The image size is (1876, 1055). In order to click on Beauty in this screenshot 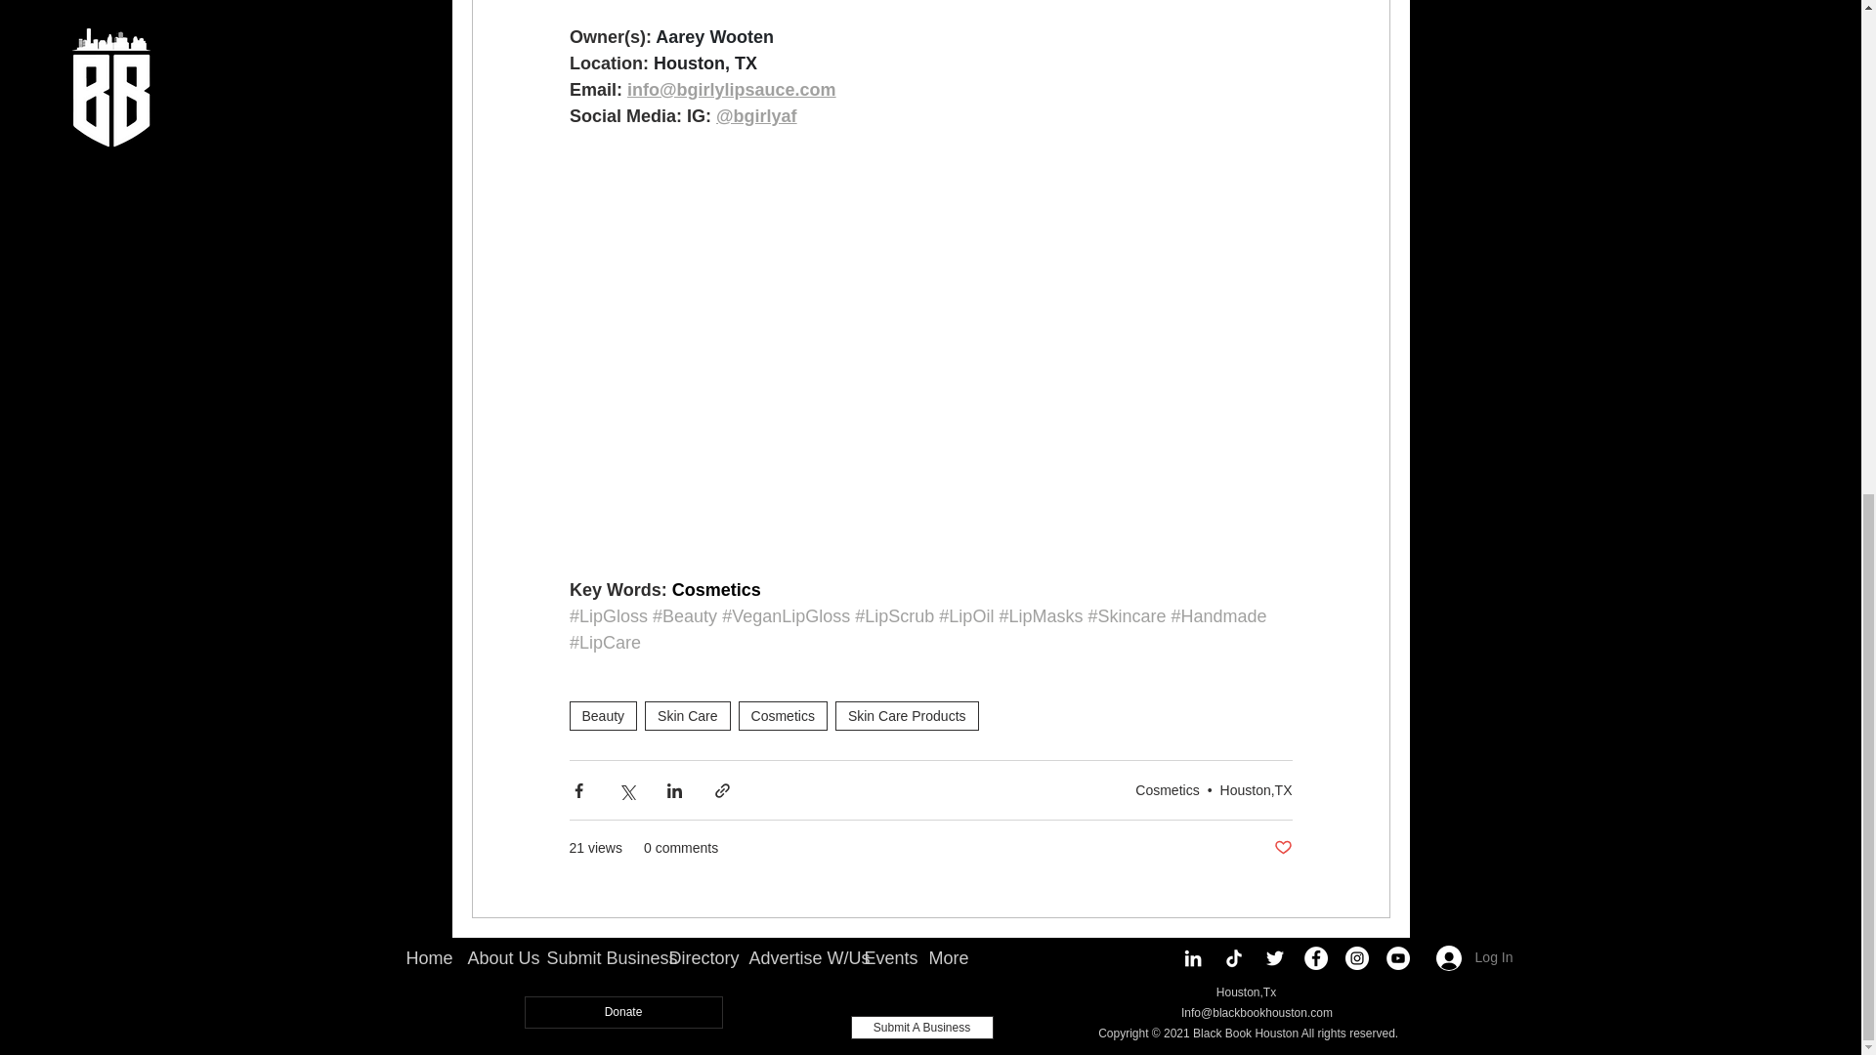, I will do `click(602, 716)`.